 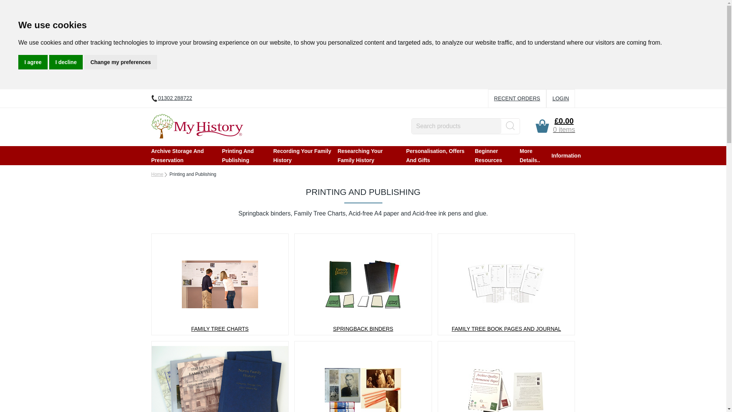 What do you see at coordinates (561, 98) in the screenshot?
I see `LOGIN` at bounding box center [561, 98].